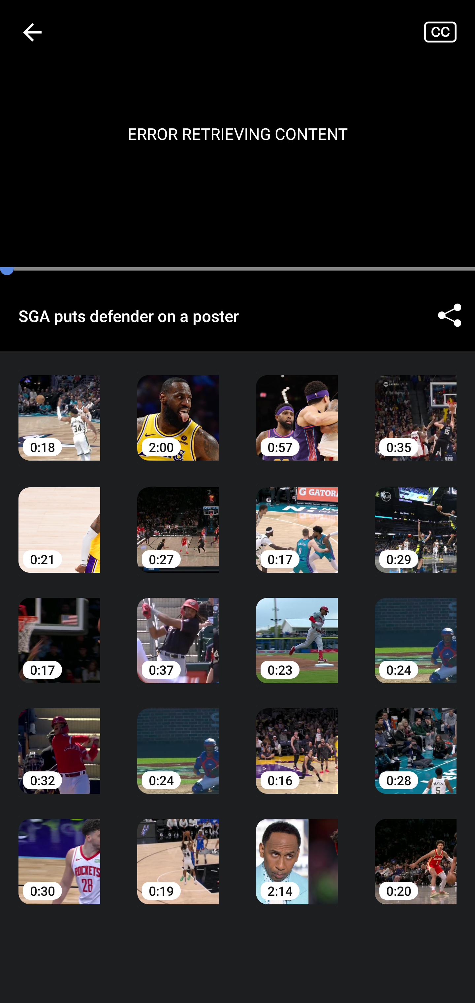  Describe the element at coordinates (32, 32) in the screenshot. I see `Navigate up` at that location.